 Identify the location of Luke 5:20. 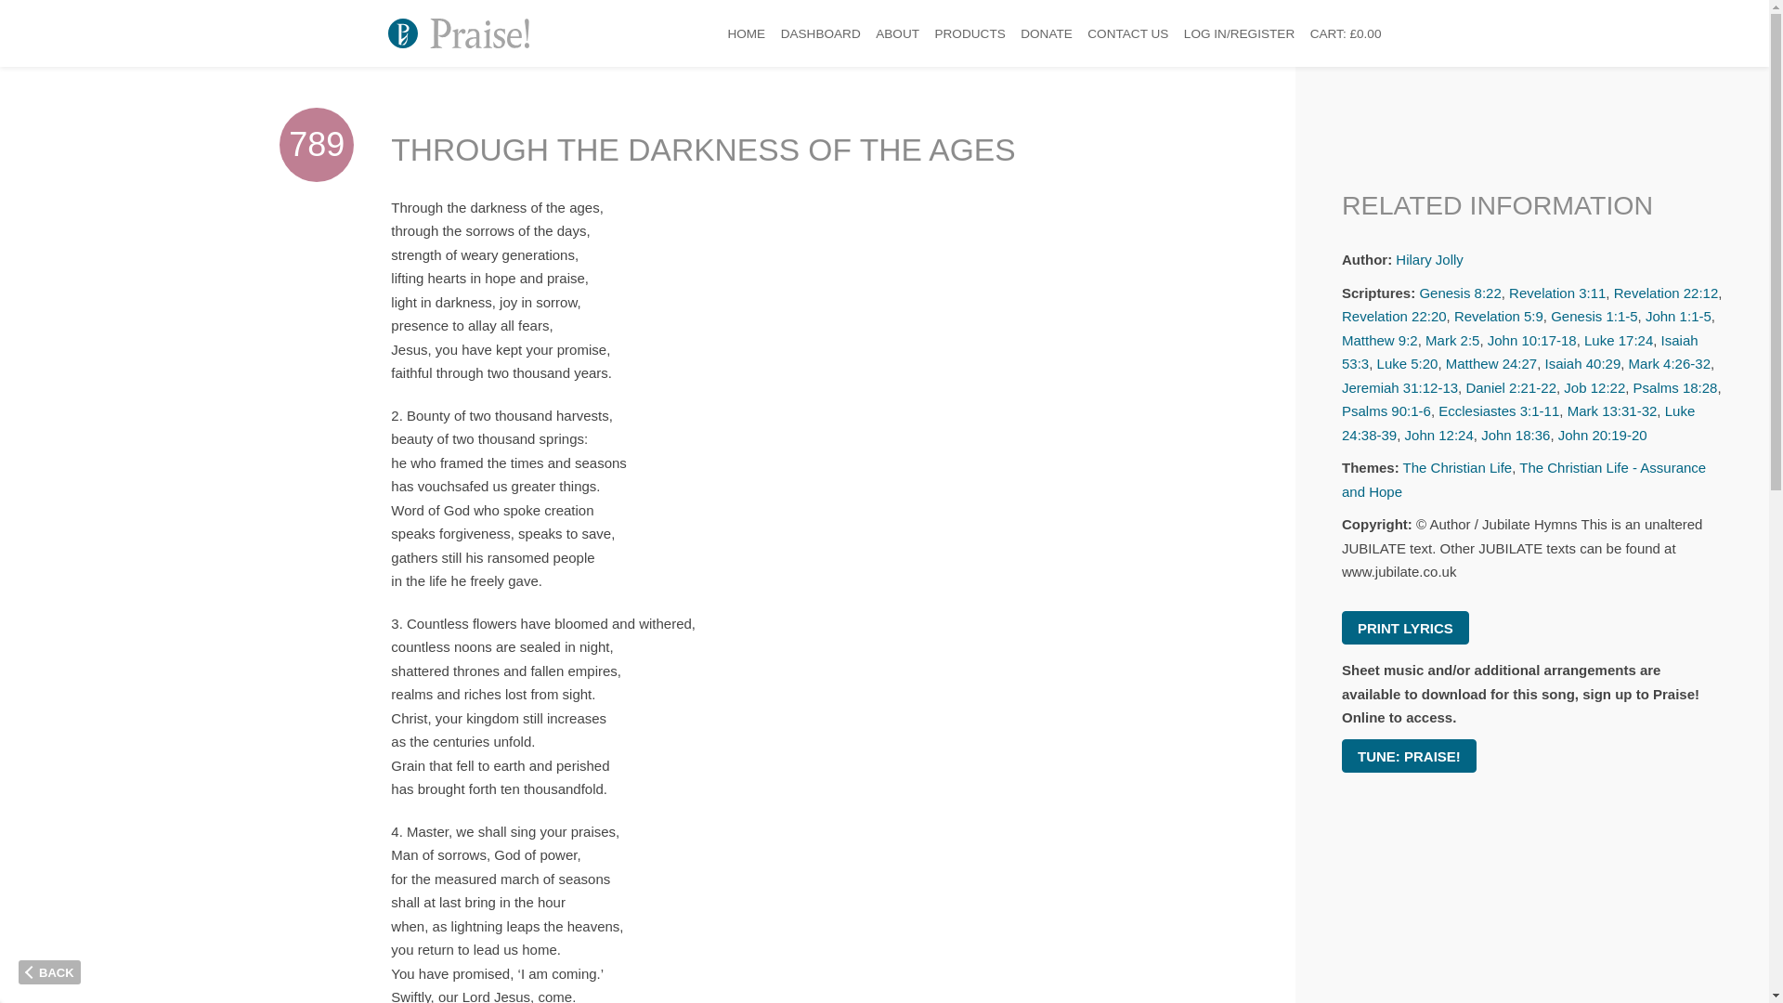
(1408, 363).